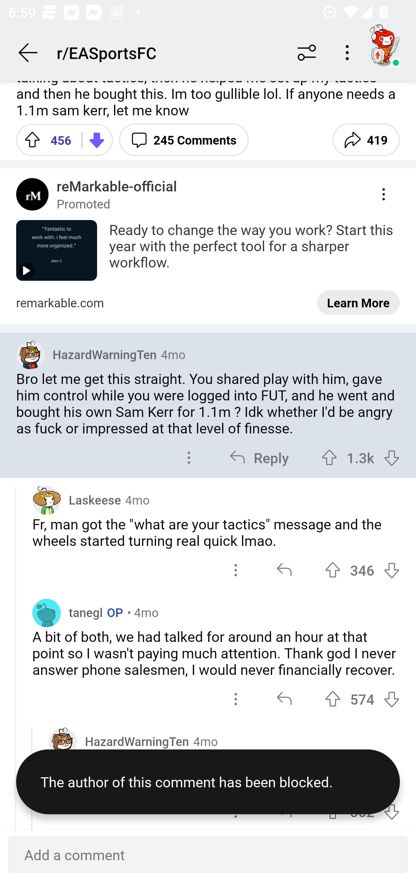  What do you see at coordinates (45, 140) in the screenshot?
I see `Upvote 456` at bounding box center [45, 140].